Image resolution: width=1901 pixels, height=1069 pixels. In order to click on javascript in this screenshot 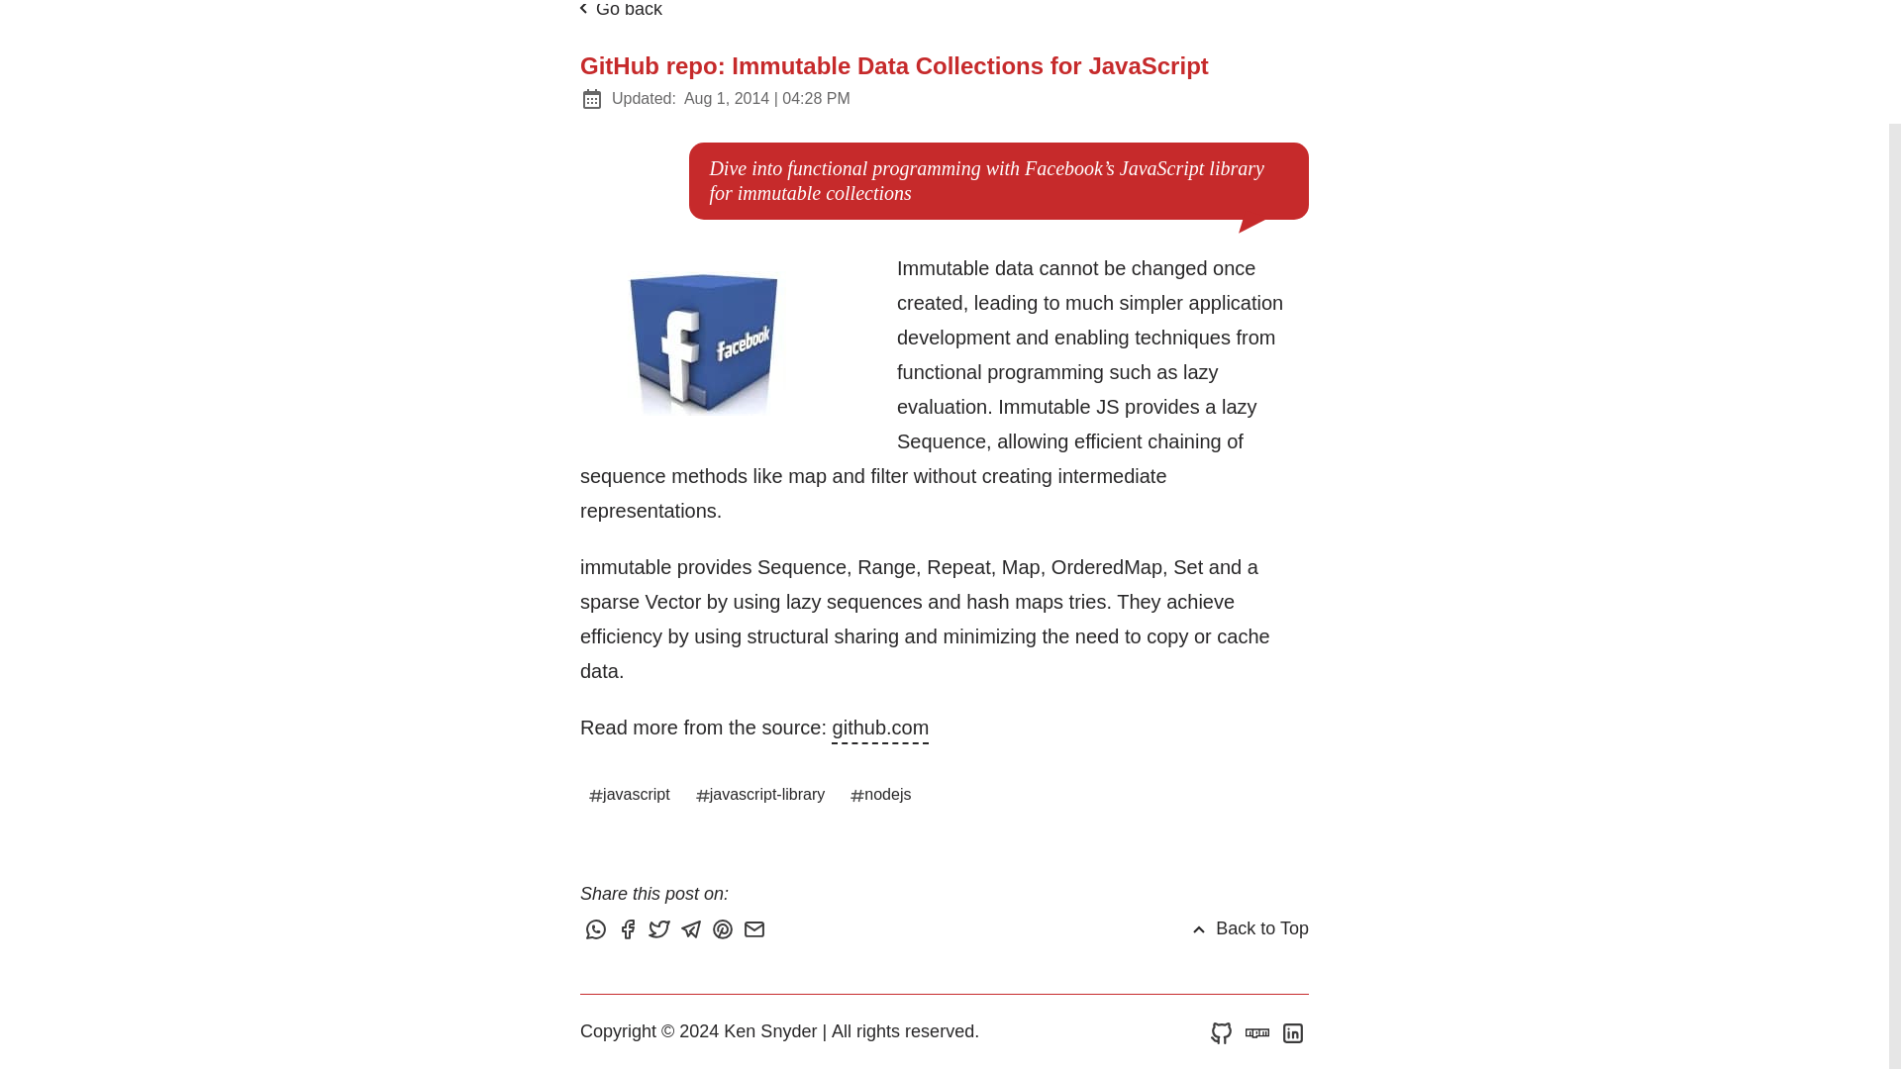, I will do `click(631, 794)`.